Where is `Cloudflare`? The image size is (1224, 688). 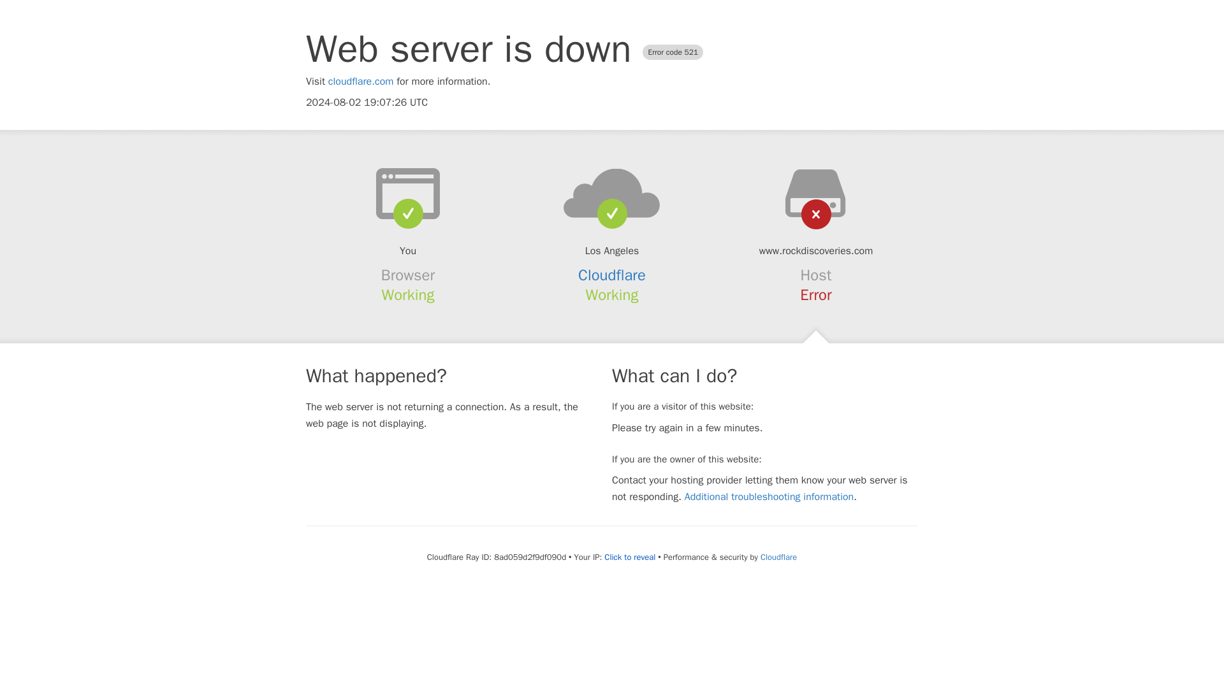
Cloudflare is located at coordinates (778, 557).